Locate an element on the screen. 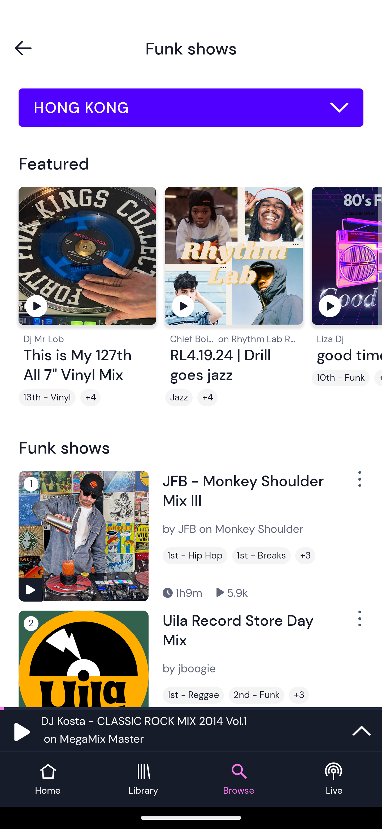 The image size is (382, 829). 10th - Funk is located at coordinates (341, 378).